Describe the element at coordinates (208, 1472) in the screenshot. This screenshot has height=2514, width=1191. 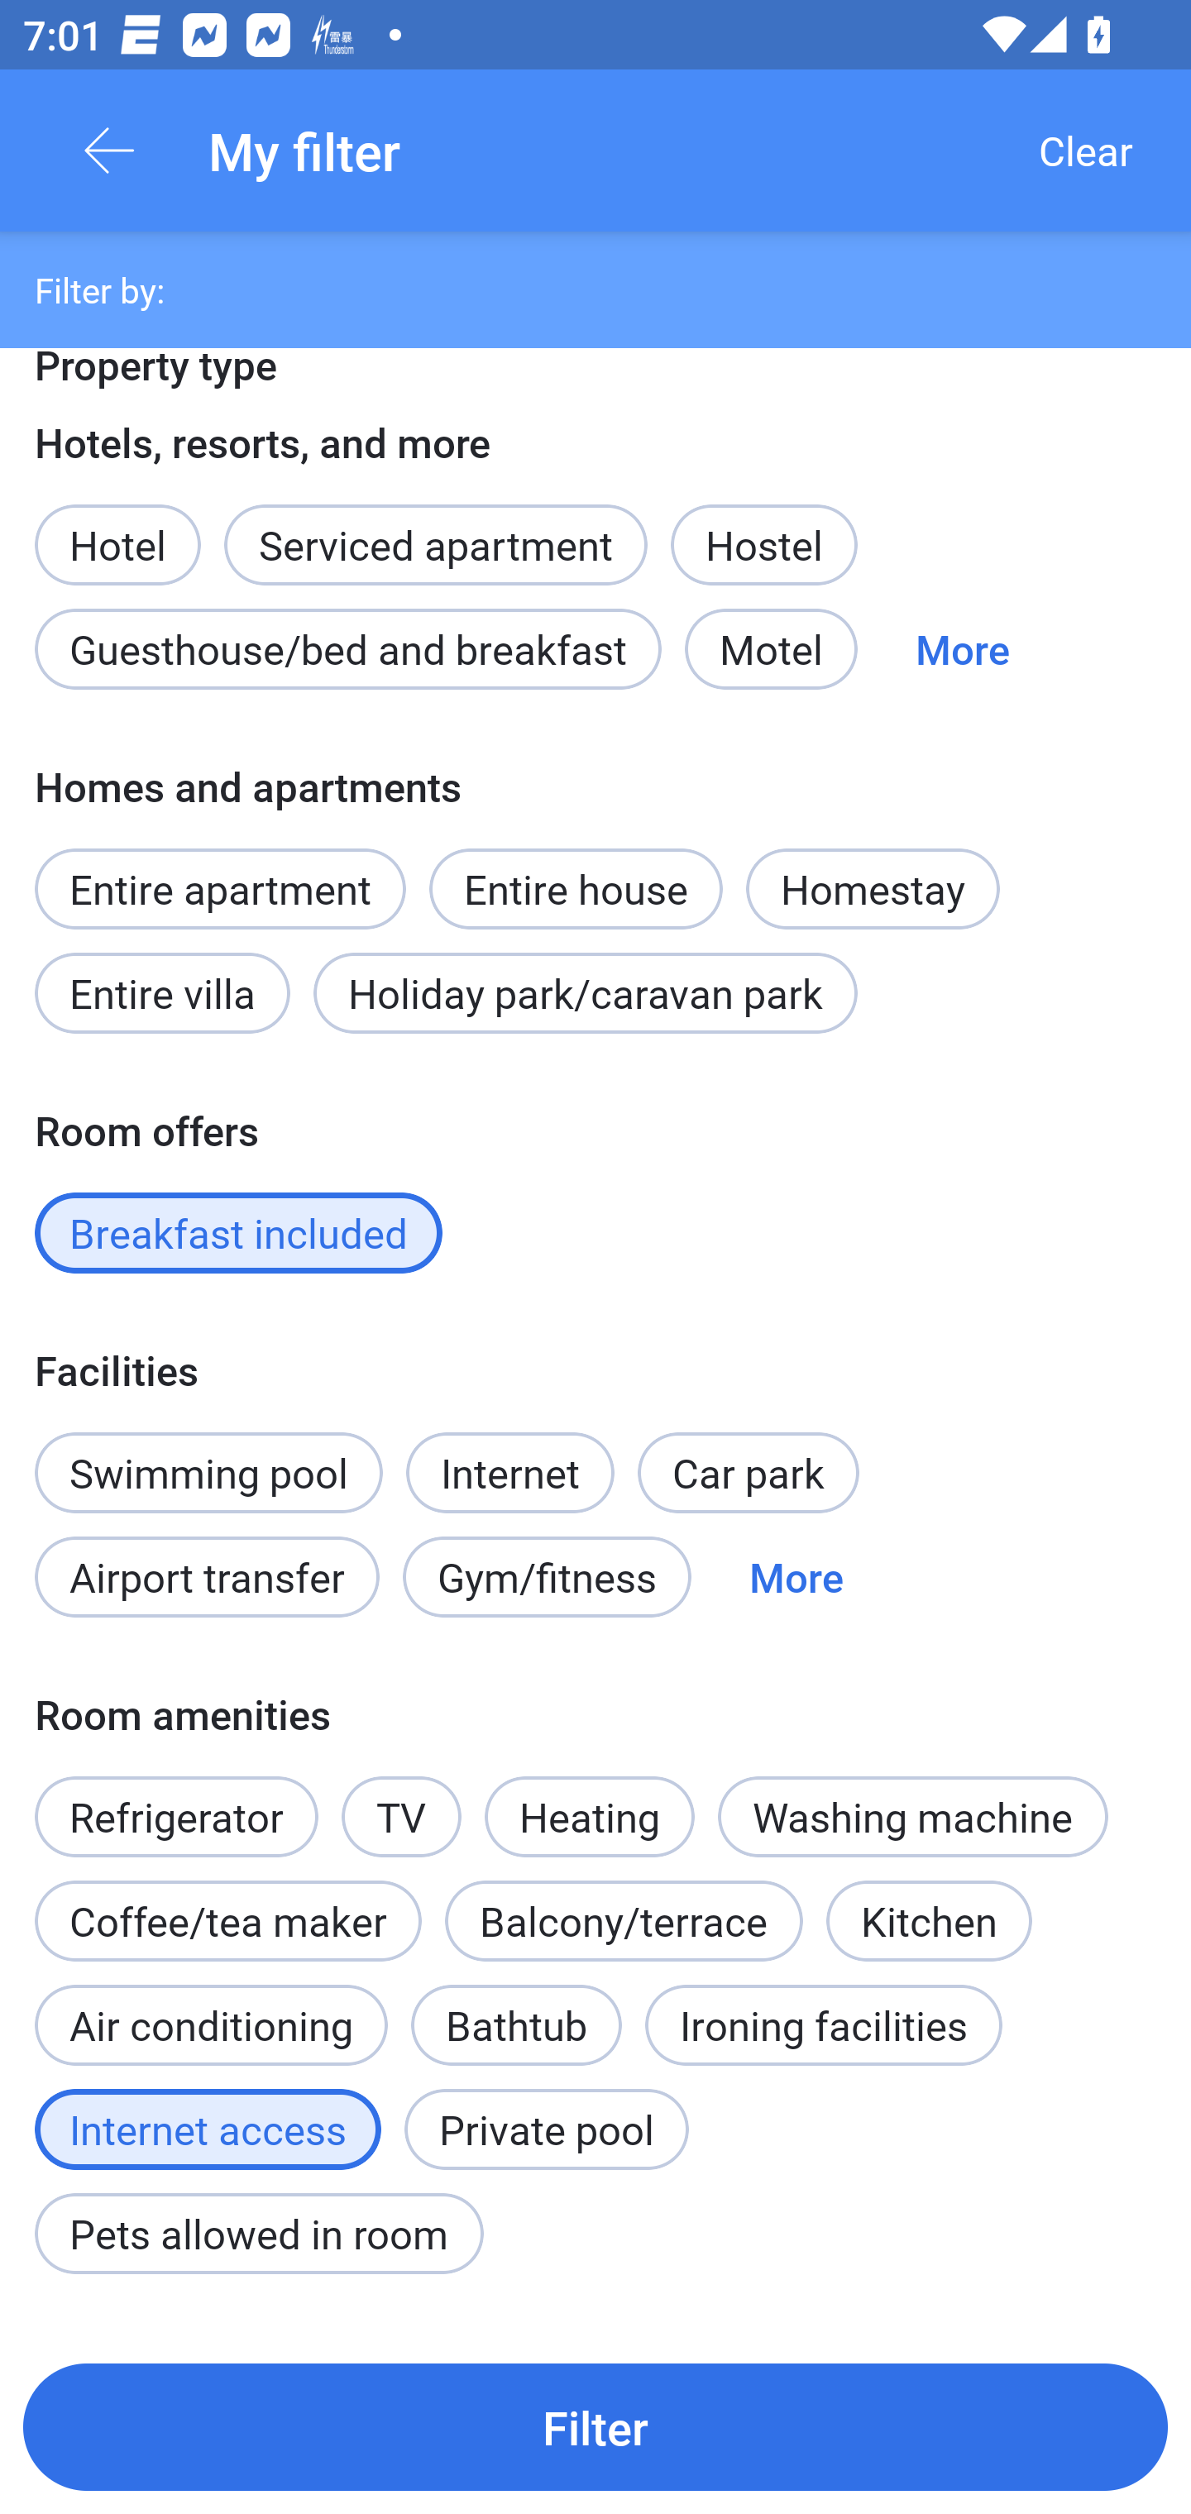
I see `Swimming pool` at that location.